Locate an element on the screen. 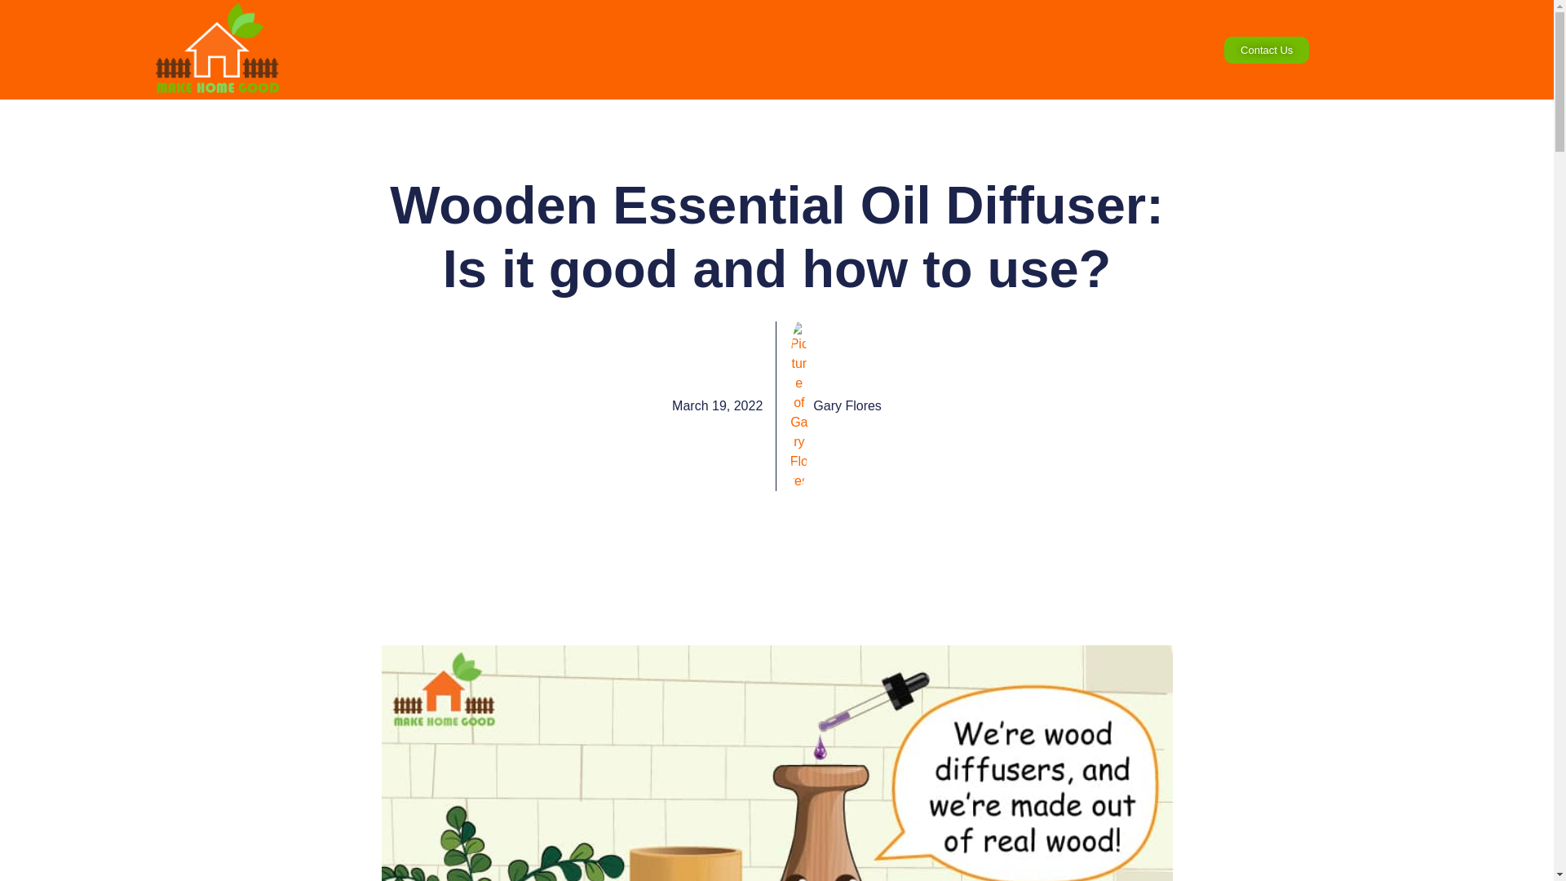 Image resolution: width=1566 pixels, height=881 pixels. March 19, 2022 is located at coordinates (717, 406).